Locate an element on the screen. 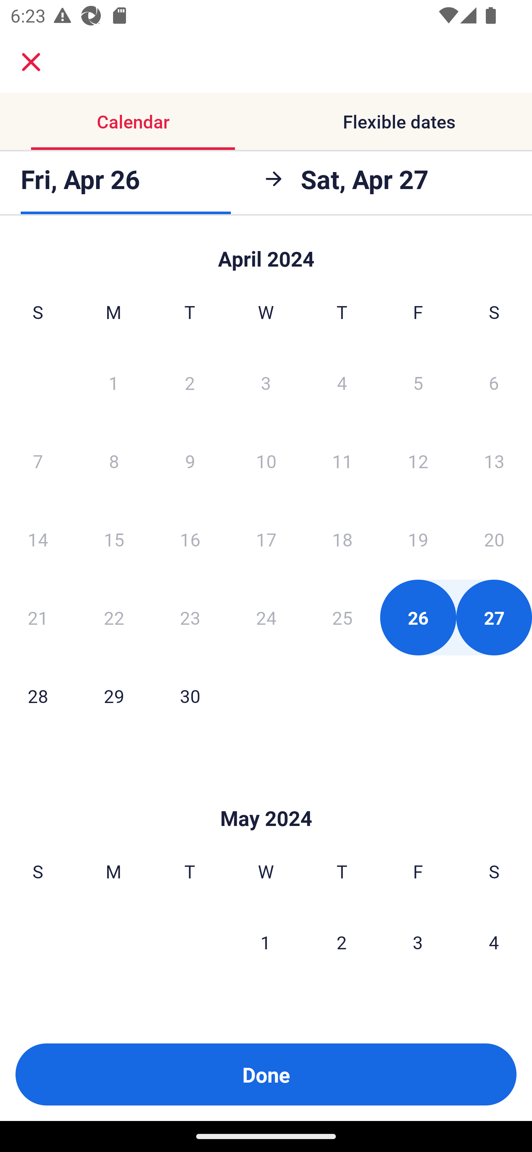 The width and height of the screenshot is (532, 1152). 30 Tuesday, April 30, 2024 is located at coordinates (190, 696).